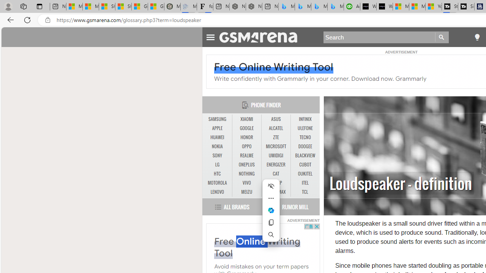 This screenshot has height=273, width=486. Describe the element at coordinates (305, 128) in the screenshot. I see `ULEFONE` at that location.